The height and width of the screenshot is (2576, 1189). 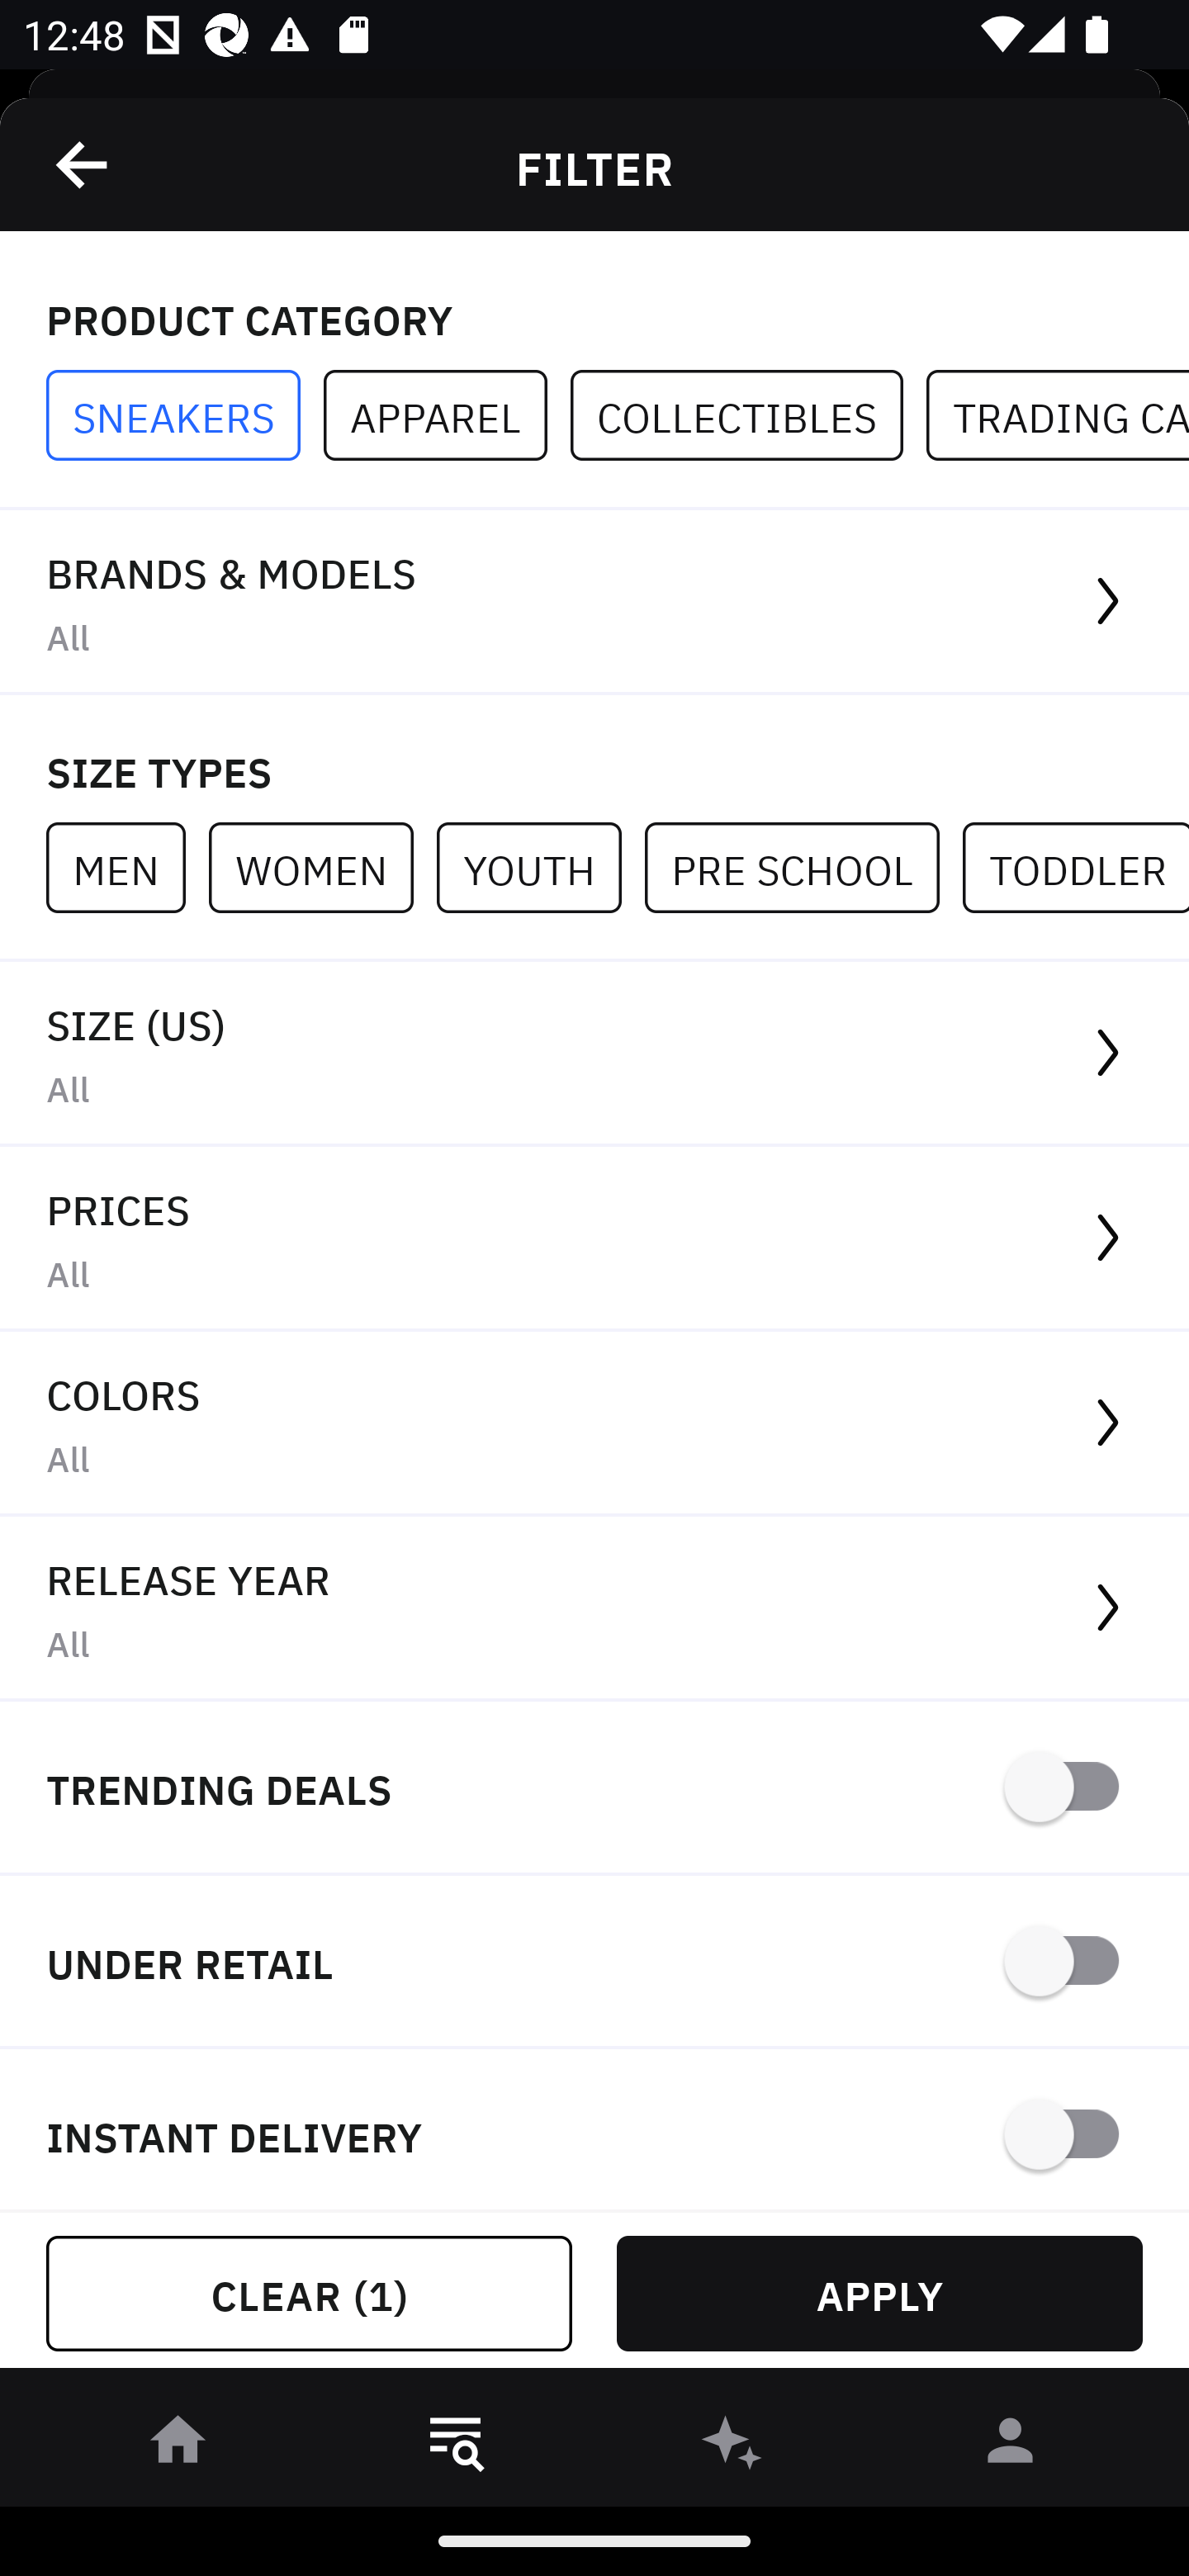 I want to click on TODDLER, so click(x=1076, y=867).